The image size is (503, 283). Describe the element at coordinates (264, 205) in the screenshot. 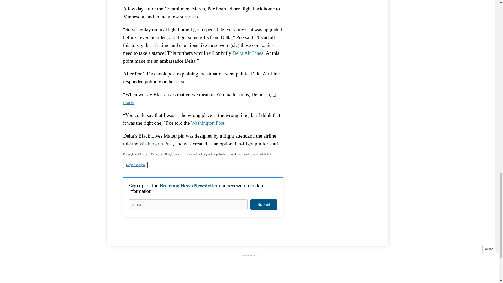

I see `Submit` at that location.